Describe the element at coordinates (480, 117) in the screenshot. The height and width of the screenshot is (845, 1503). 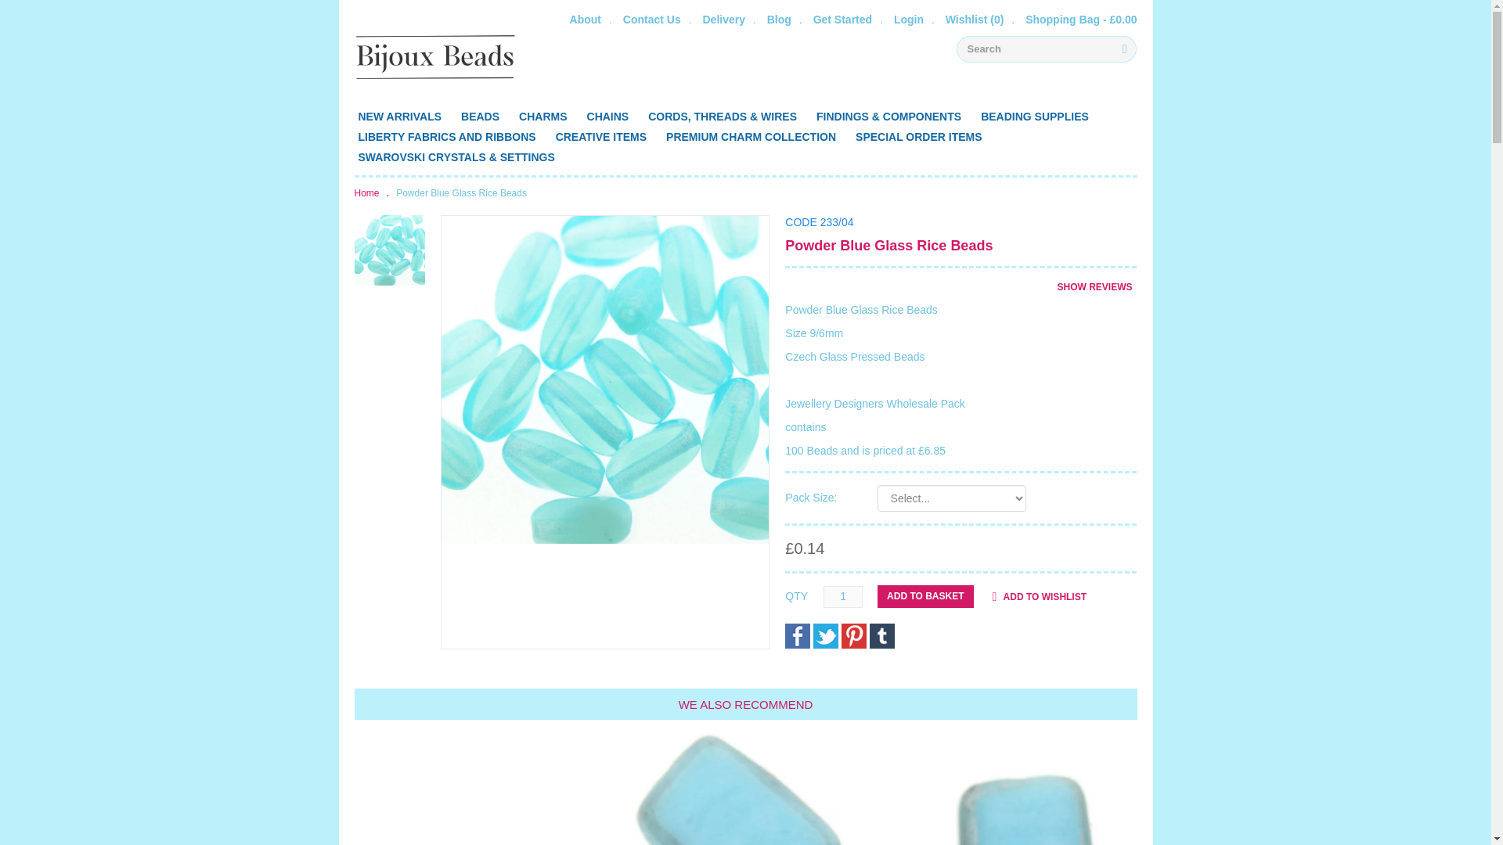
I see `BEADS` at that location.